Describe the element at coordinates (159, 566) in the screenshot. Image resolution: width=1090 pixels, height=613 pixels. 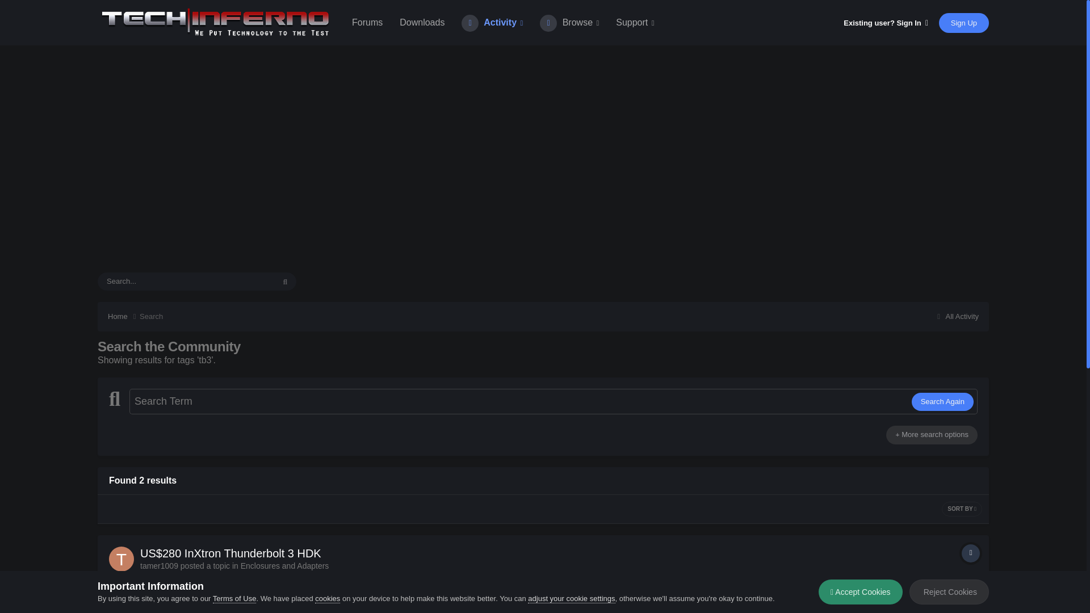
I see `Go to tamer1009's profile` at that location.